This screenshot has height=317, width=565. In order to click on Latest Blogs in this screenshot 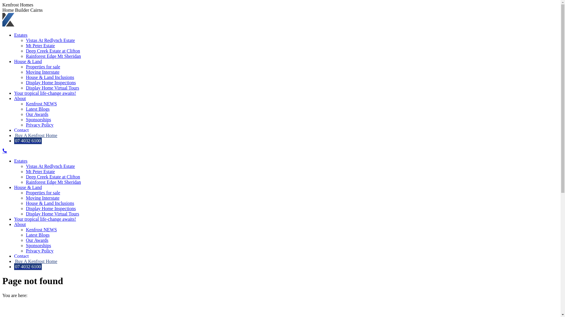, I will do `click(38, 109)`.